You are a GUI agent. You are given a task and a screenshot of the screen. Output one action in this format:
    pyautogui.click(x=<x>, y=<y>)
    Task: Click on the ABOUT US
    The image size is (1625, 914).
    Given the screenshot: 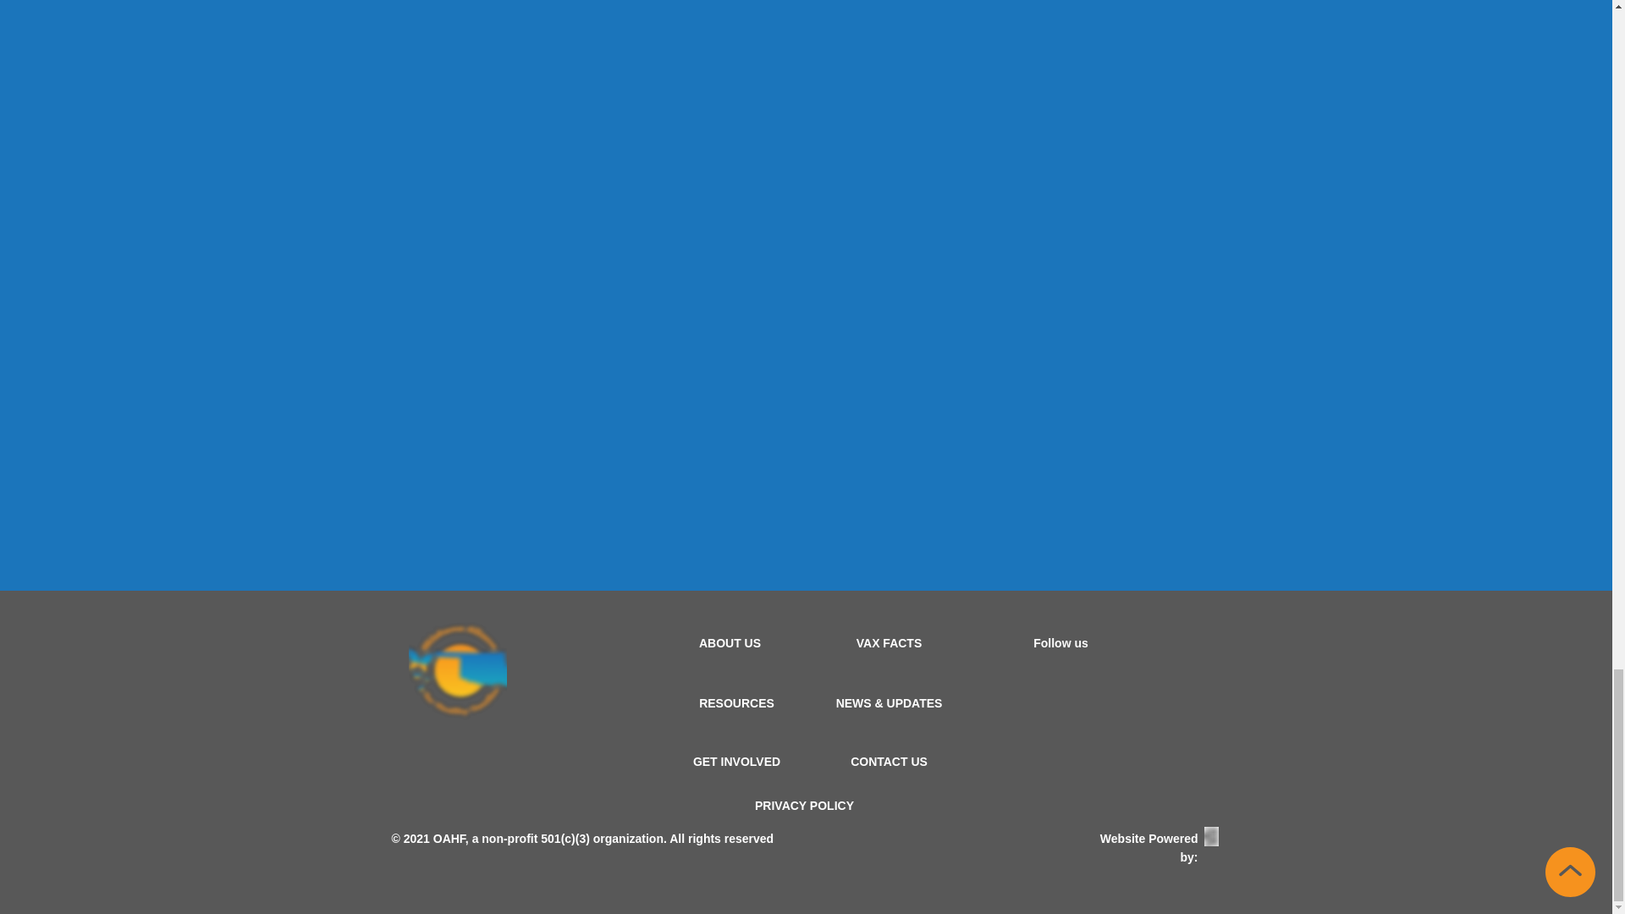 What is the action you would take?
    pyautogui.click(x=730, y=642)
    